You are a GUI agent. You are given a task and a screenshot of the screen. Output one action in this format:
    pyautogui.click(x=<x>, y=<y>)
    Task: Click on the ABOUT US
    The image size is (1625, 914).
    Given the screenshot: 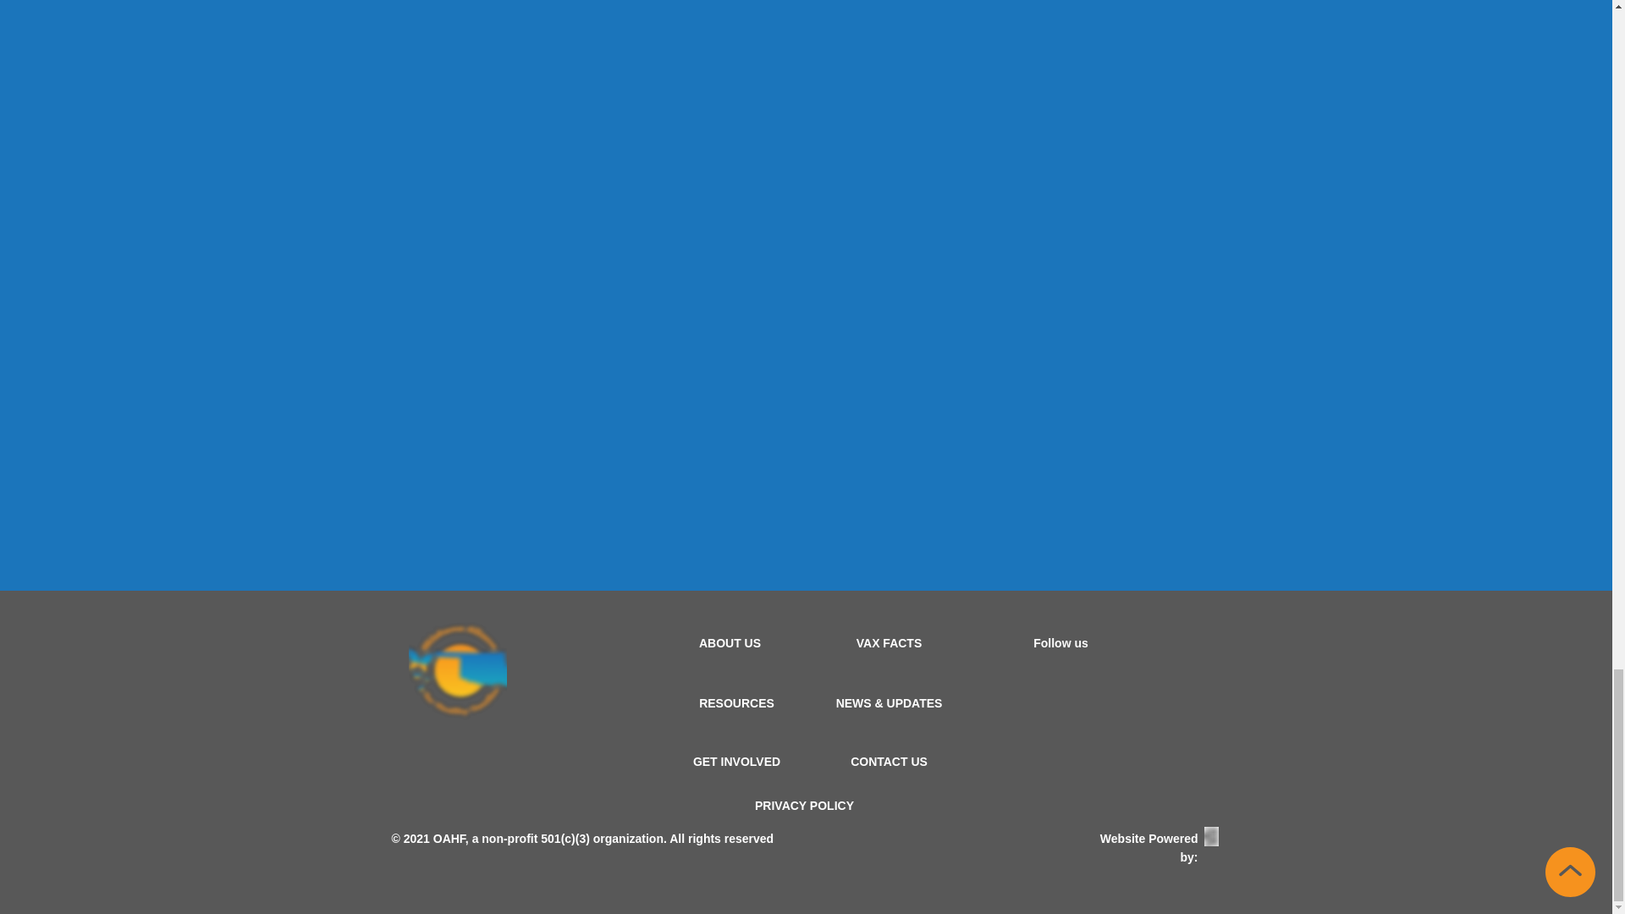 What is the action you would take?
    pyautogui.click(x=730, y=642)
    